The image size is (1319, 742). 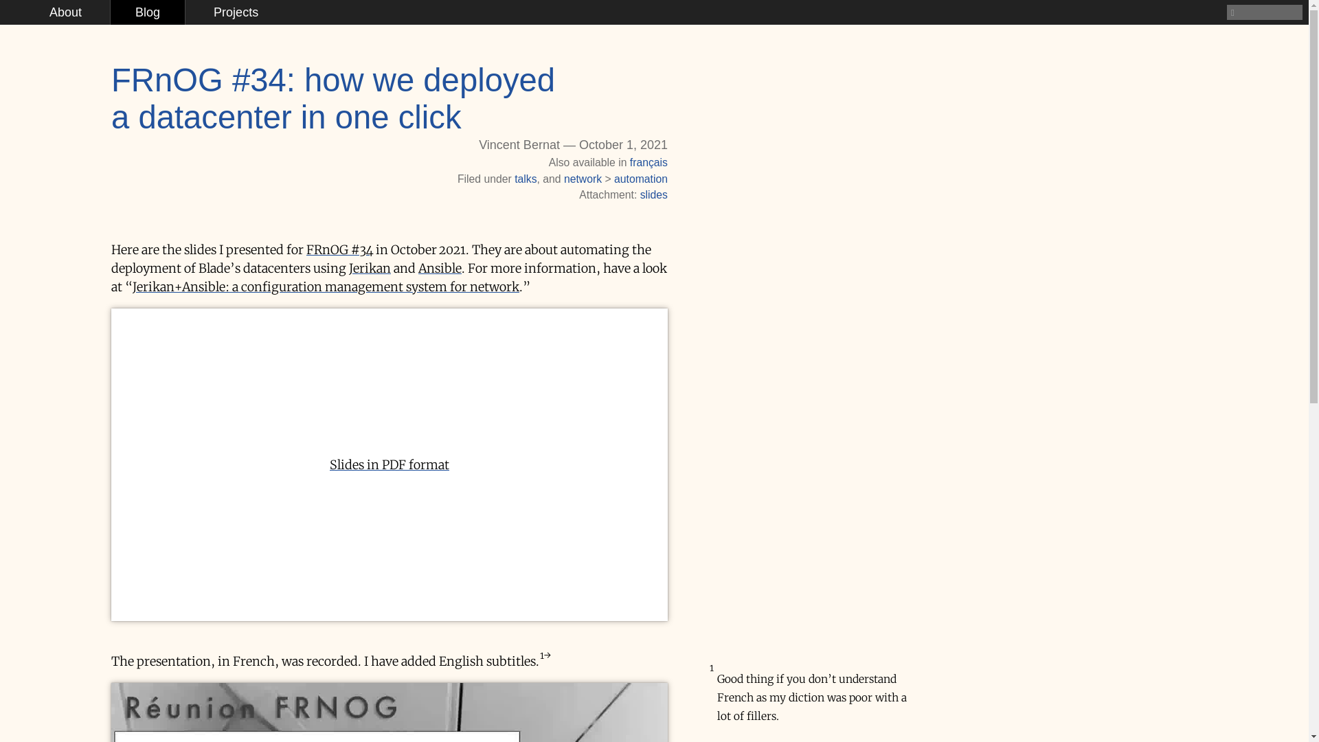 I want to click on About, so click(x=66, y=12).